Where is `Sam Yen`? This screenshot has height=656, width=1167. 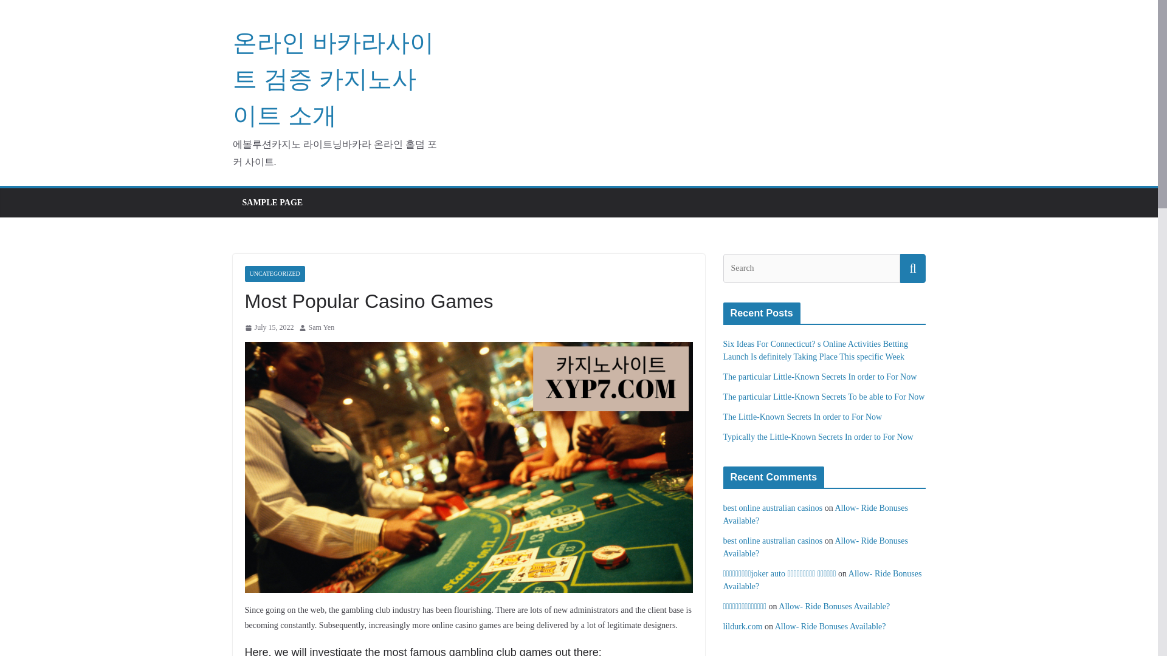
Sam Yen is located at coordinates (322, 328).